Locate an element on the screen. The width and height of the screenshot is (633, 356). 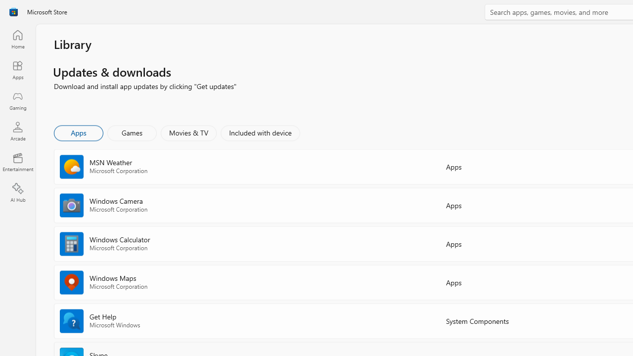
Arcade is located at coordinates (18, 131).